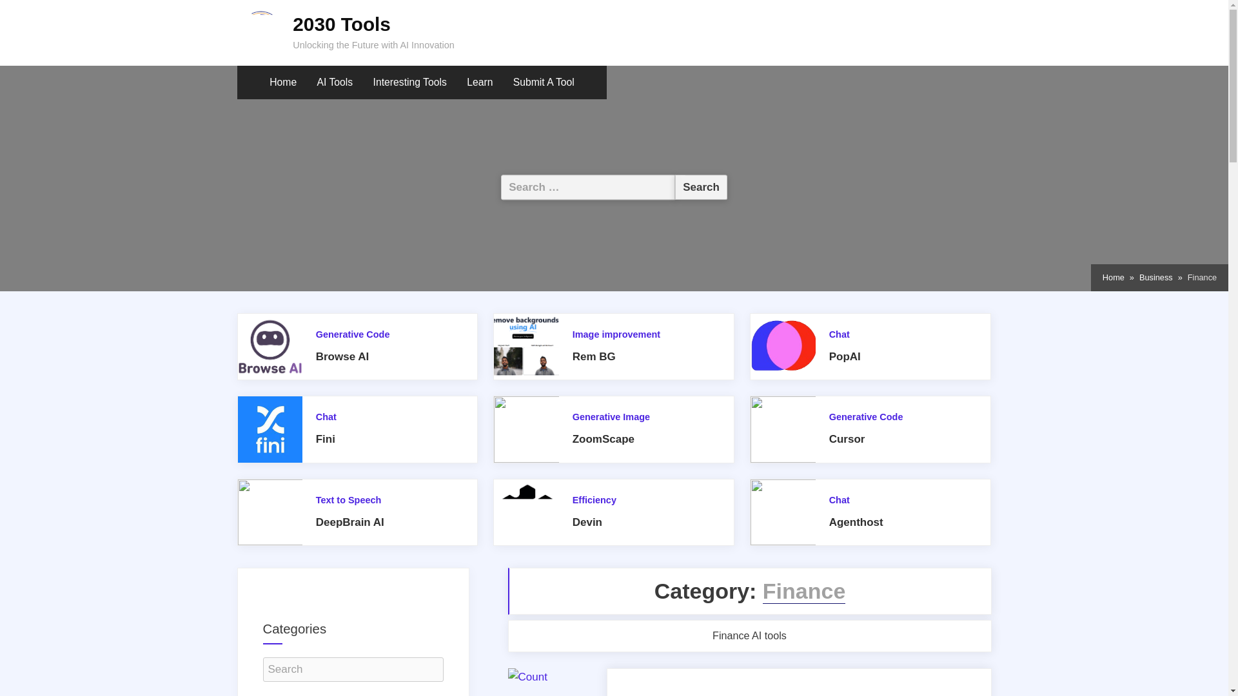 Image resolution: width=1238 pixels, height=696 pixels. Describe the element at coordinates (326, 416) in the screenshot. I see `Chat` at that location.